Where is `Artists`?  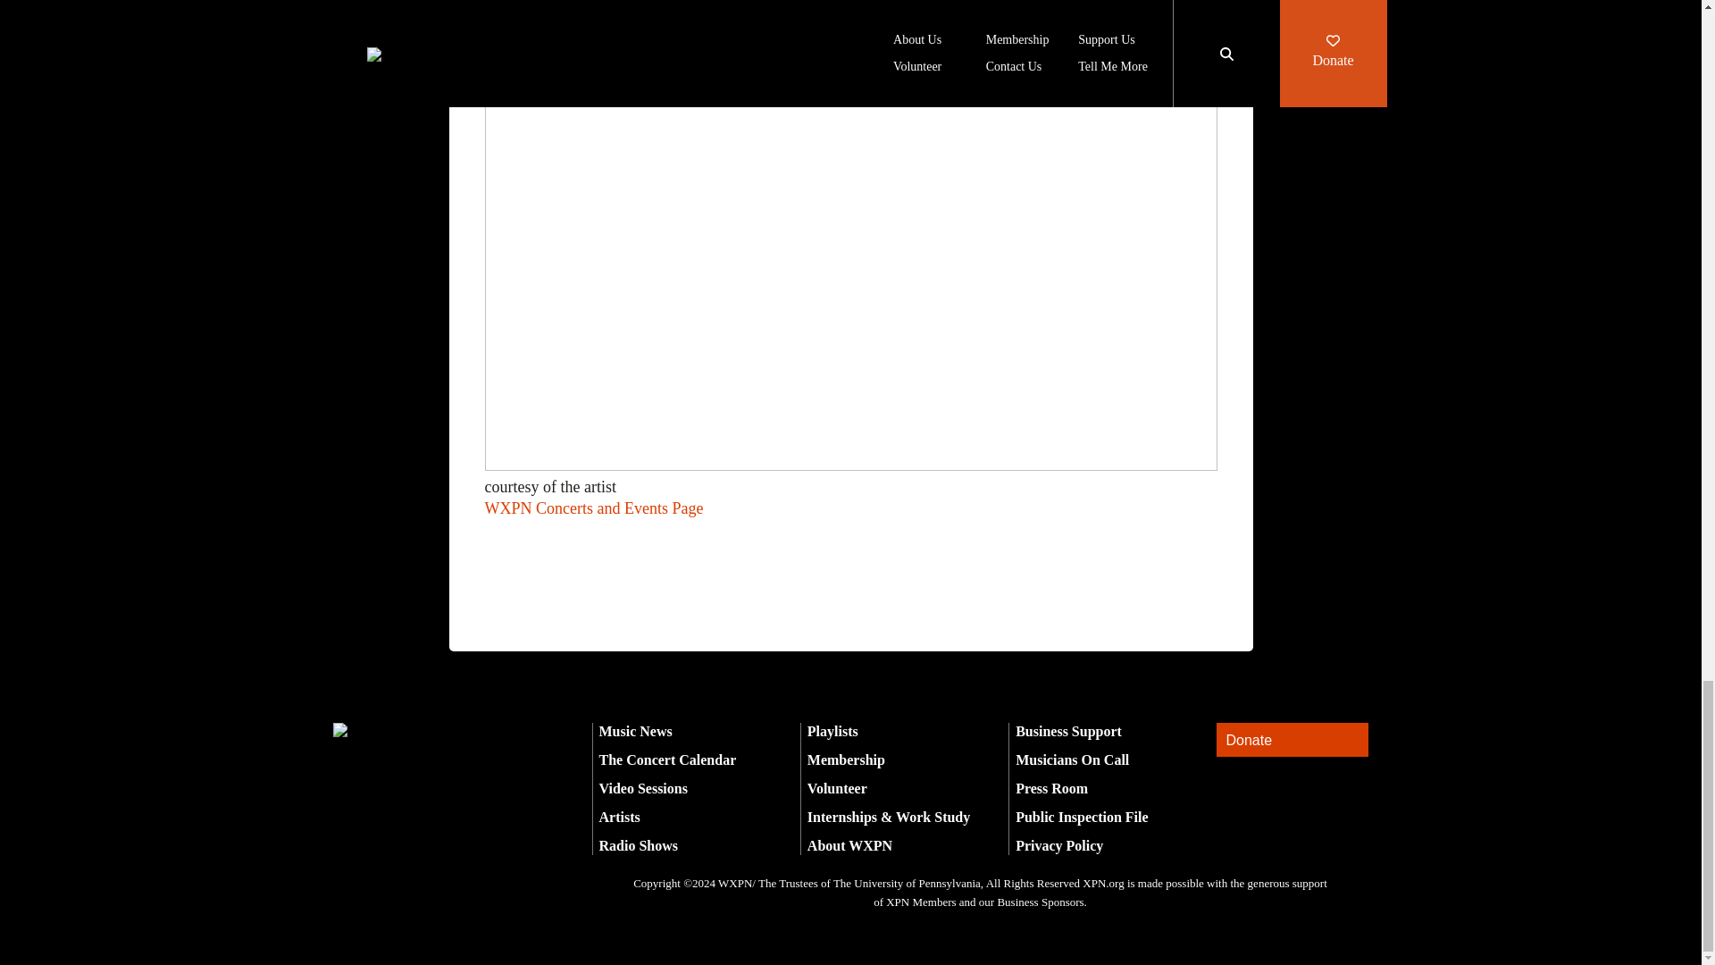
Artists is located at coordinates (619, 817).